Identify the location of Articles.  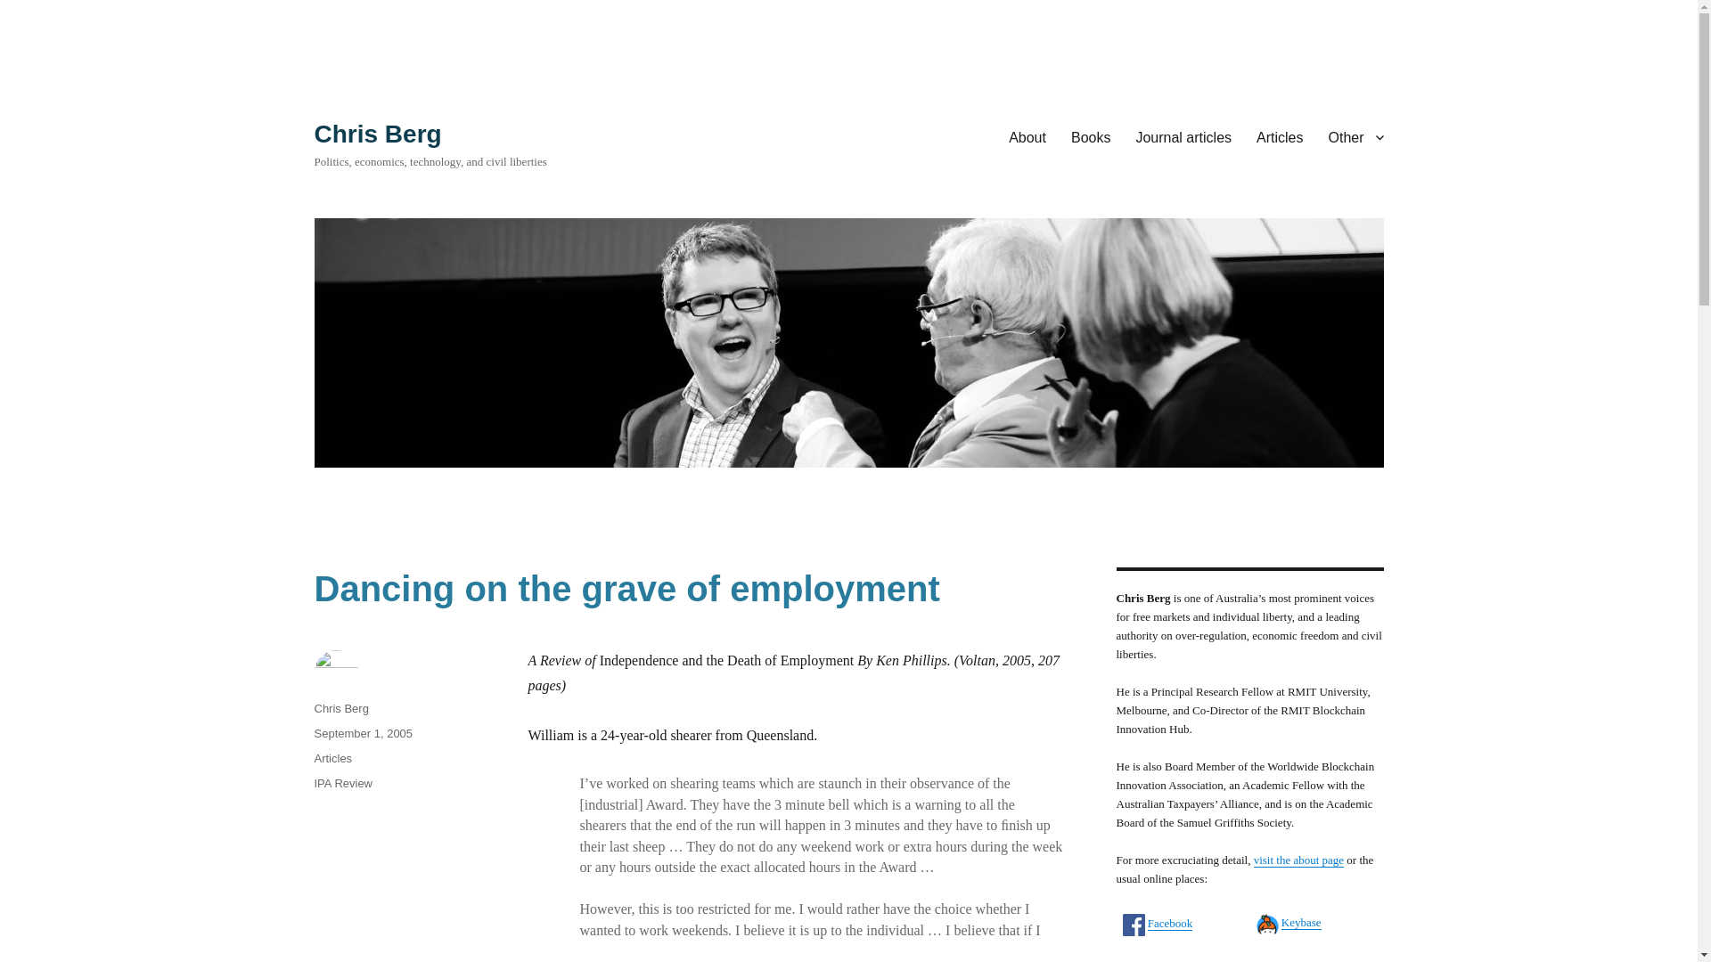
(332, 757).